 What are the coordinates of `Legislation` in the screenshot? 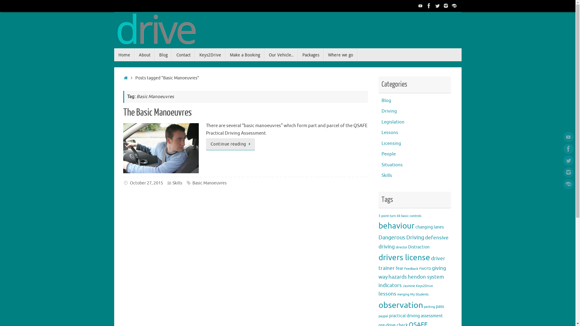 It's located at (393, 122).